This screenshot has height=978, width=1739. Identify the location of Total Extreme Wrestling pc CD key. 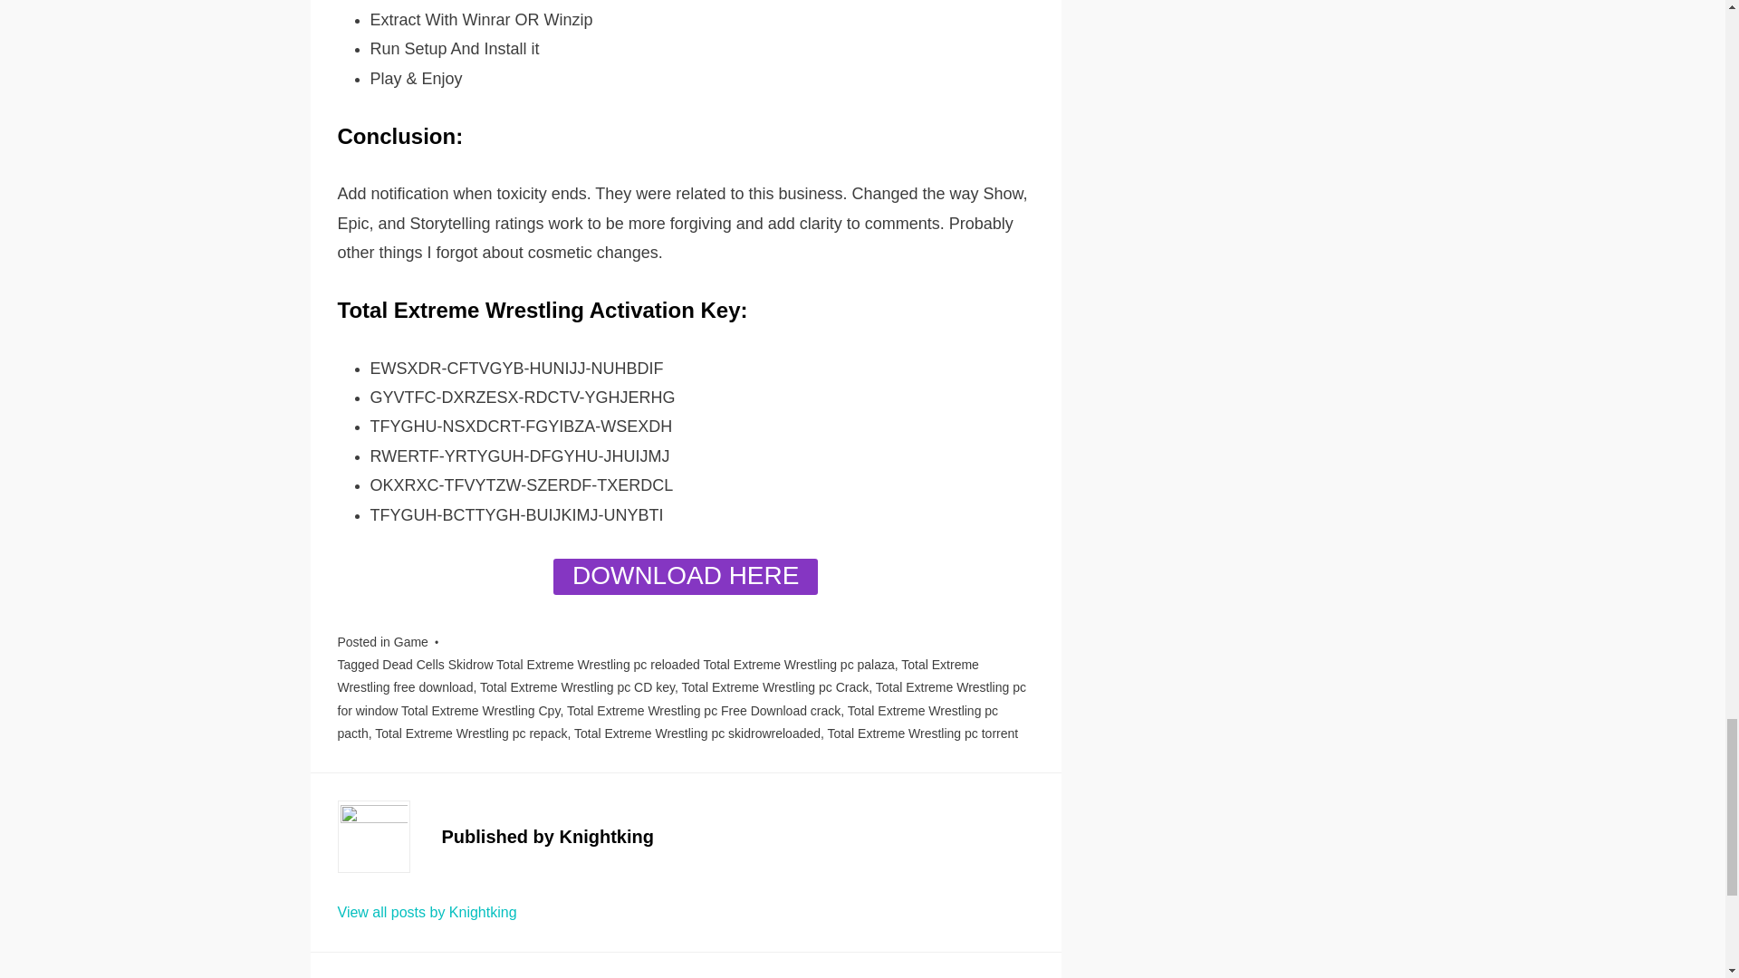
(576, 686).